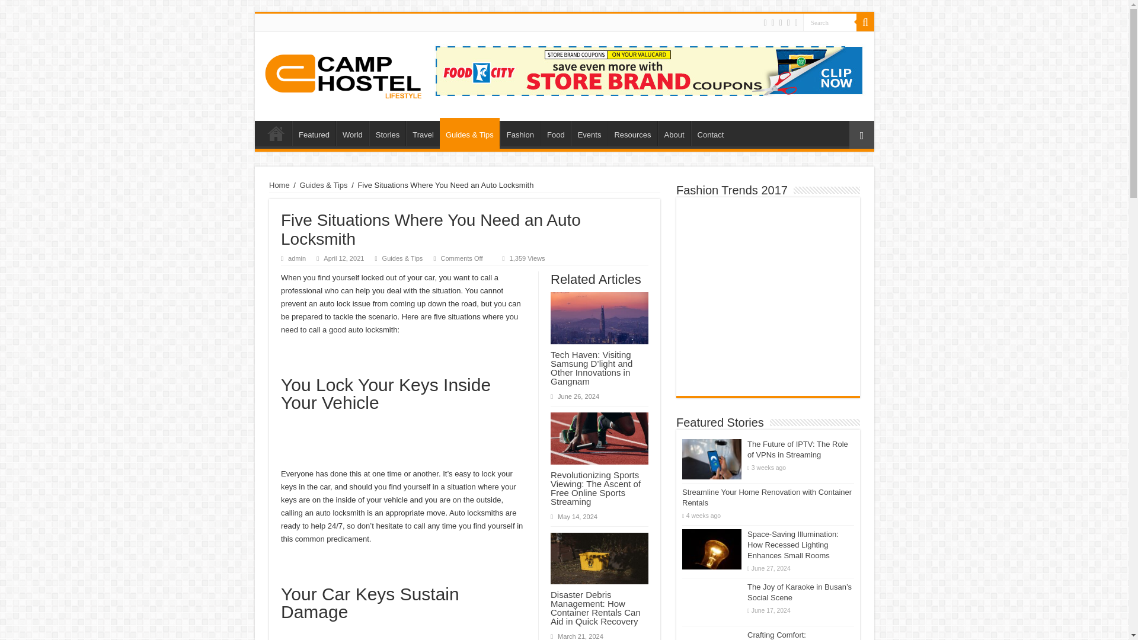 The width and height of the screenshot is (1138, 640). Describe the element at coordinates (276, 133) in the screenshot. I see `Home` at that location.